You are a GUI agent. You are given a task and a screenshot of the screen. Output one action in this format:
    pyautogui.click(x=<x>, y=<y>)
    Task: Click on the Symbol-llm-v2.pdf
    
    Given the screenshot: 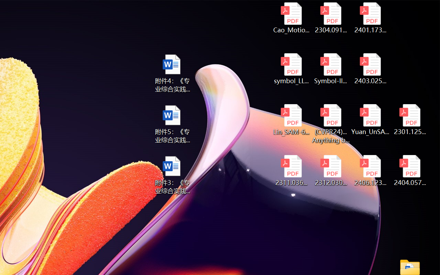 What is the action you would take?
    pyautogui.click(x=331, y=69)
    